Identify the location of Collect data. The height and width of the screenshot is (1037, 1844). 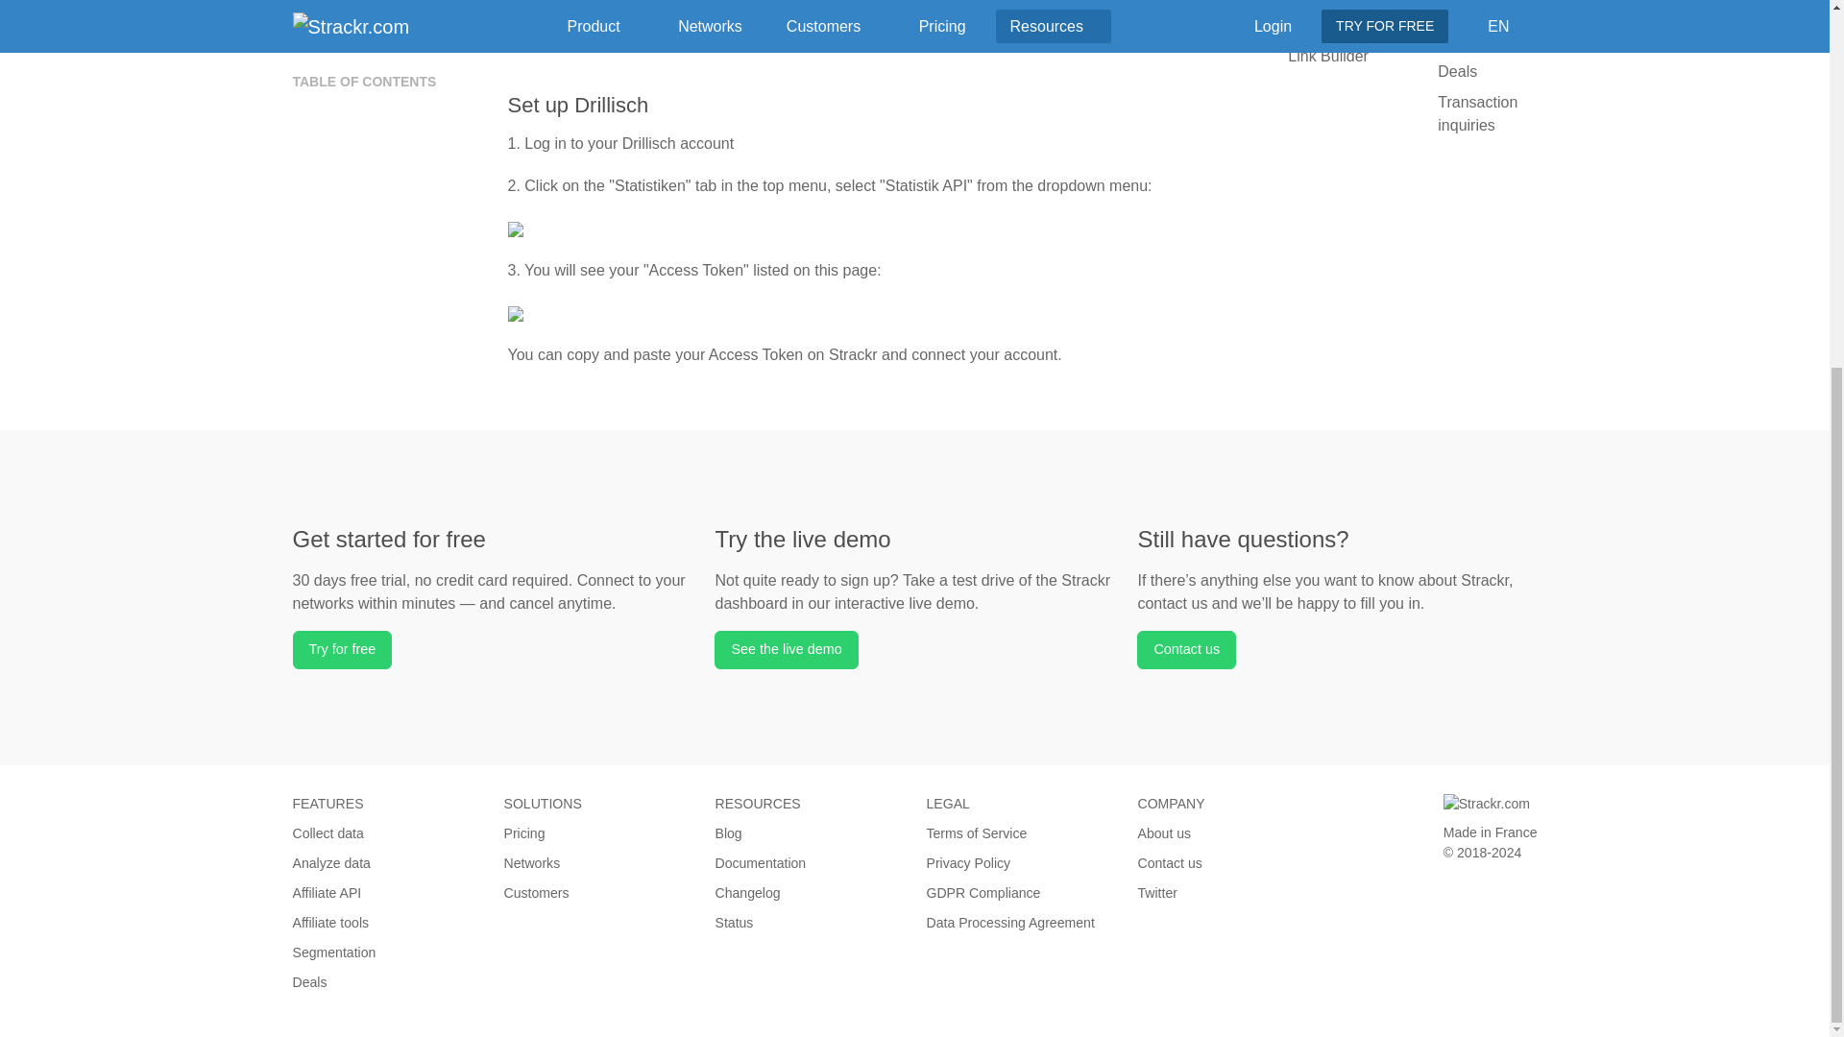
(327, 832).